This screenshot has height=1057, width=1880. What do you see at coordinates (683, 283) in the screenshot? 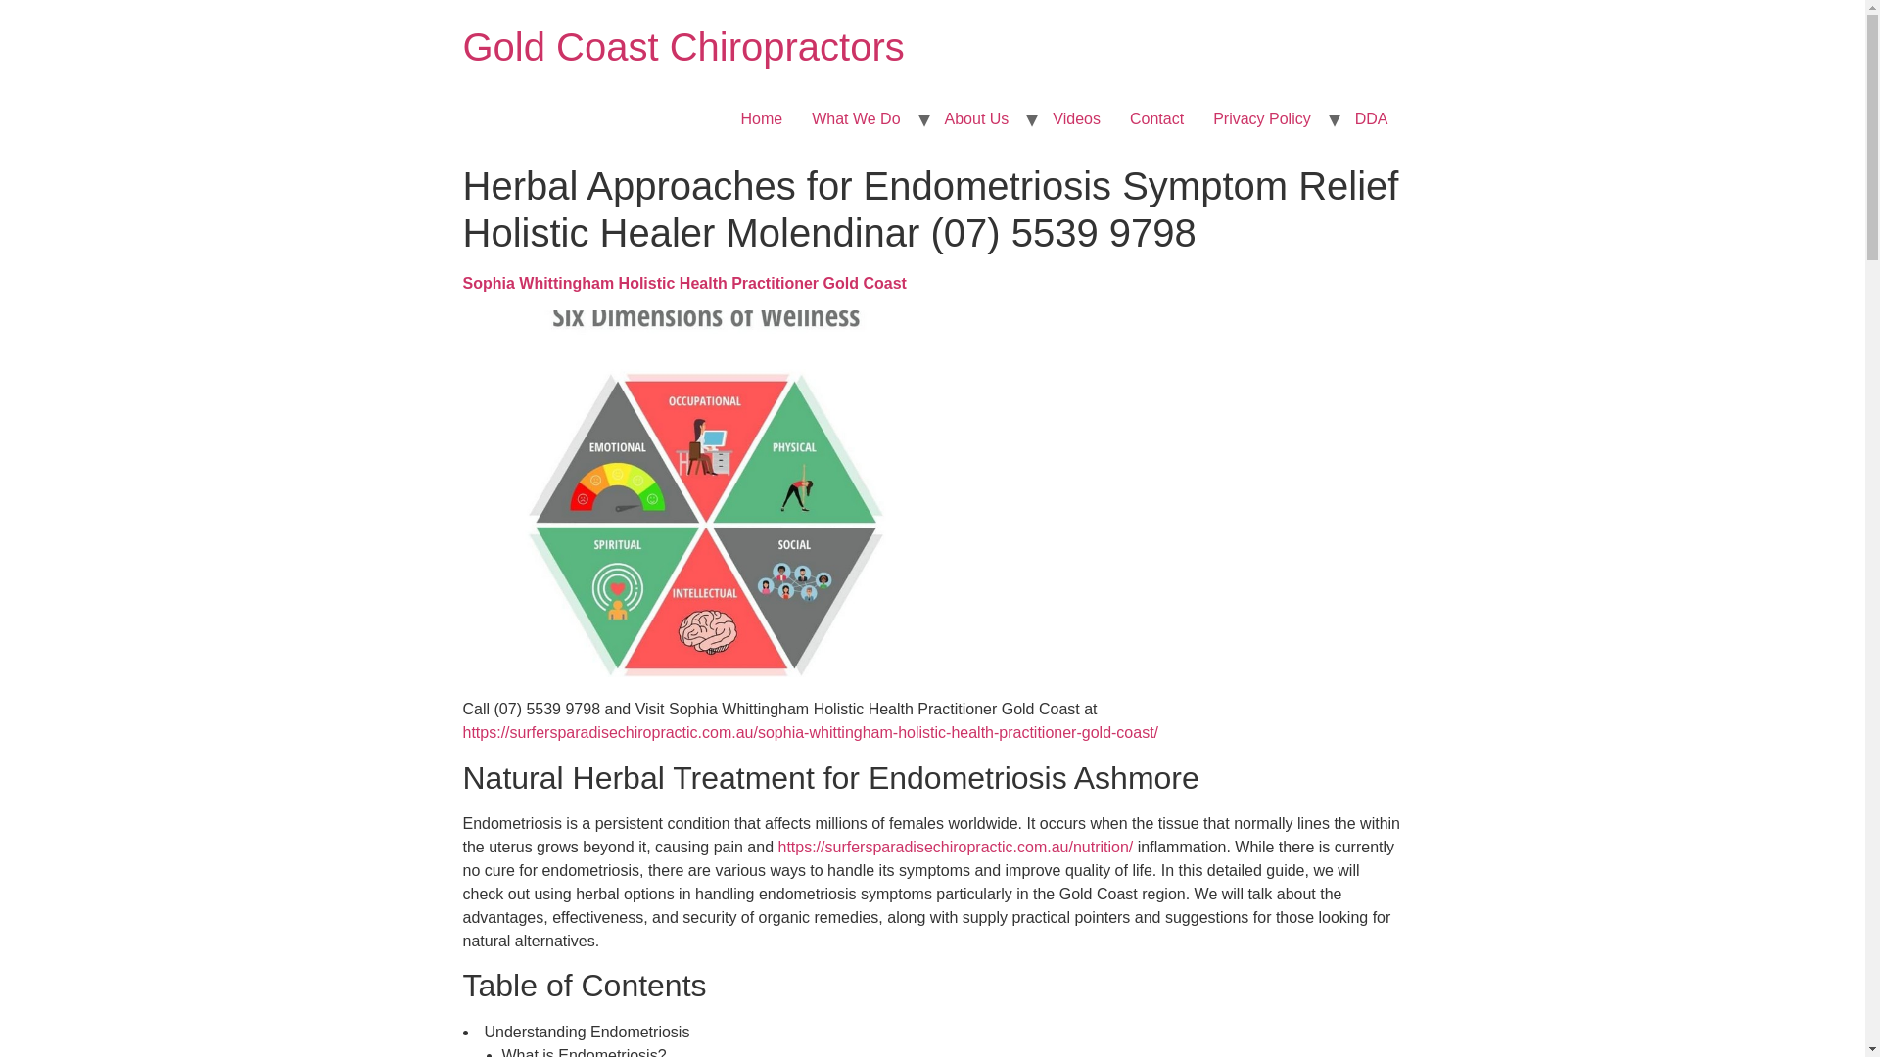
I see `Sophia Whittingham Holistic Health Practitioner Gold Coast` at bounding box center [683, 283].